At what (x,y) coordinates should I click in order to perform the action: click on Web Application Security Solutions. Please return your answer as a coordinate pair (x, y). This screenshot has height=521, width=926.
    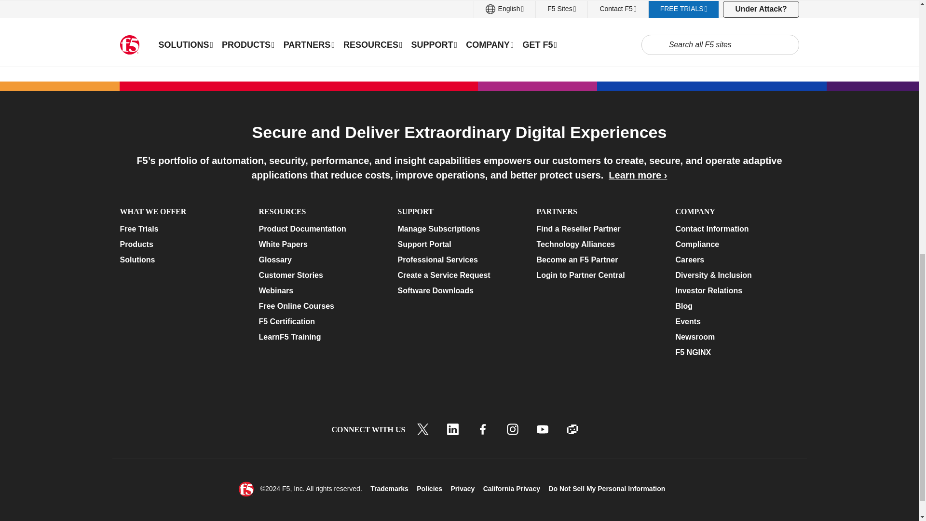
    Looking at the image, I should click on (263, 24).